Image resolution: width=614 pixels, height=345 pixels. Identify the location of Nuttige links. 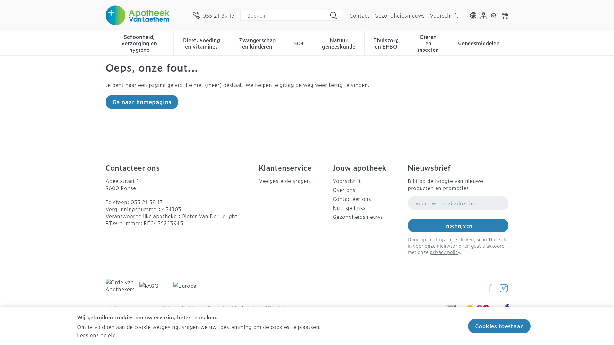
(368, 208).